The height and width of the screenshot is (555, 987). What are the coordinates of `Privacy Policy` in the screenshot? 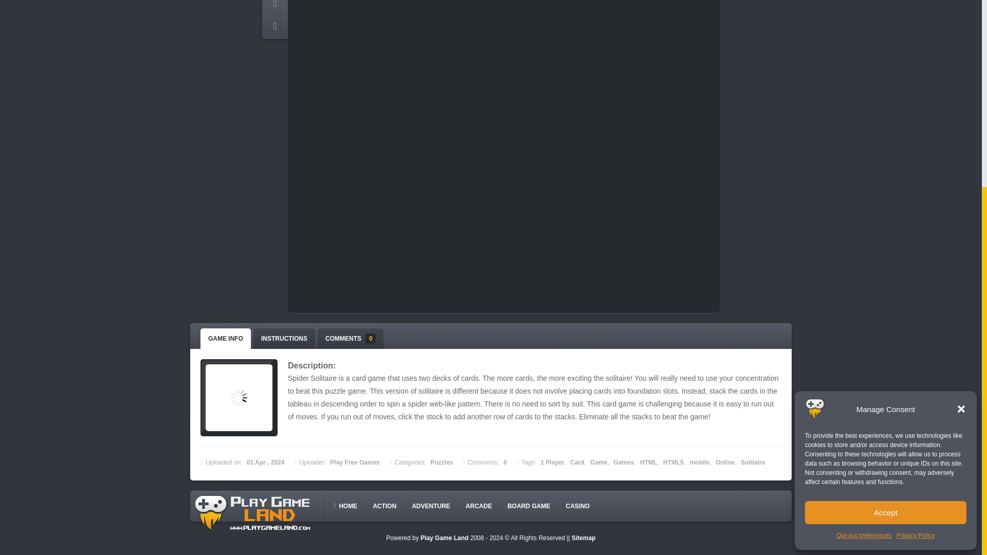 It's located at (915, 253).